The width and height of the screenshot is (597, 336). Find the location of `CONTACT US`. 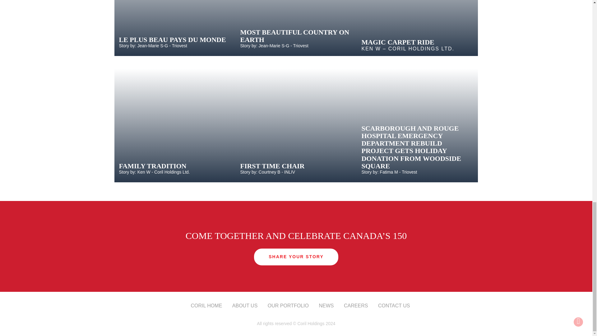

CONTACT US is located at coordinates (394, 306).